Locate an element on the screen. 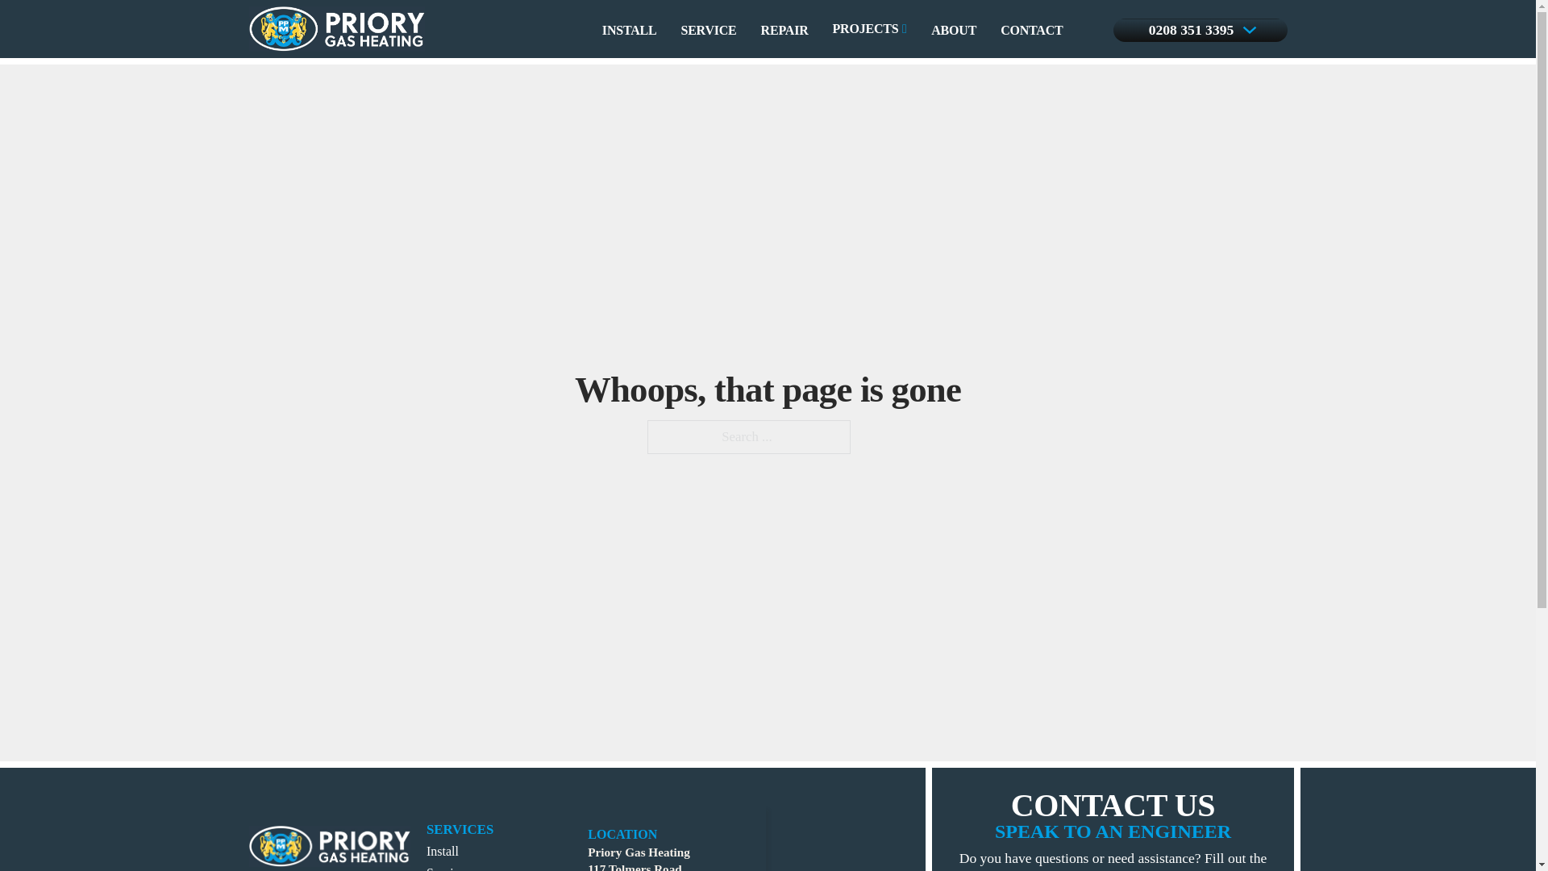  REPAIR is located at coordinates (784, 199).